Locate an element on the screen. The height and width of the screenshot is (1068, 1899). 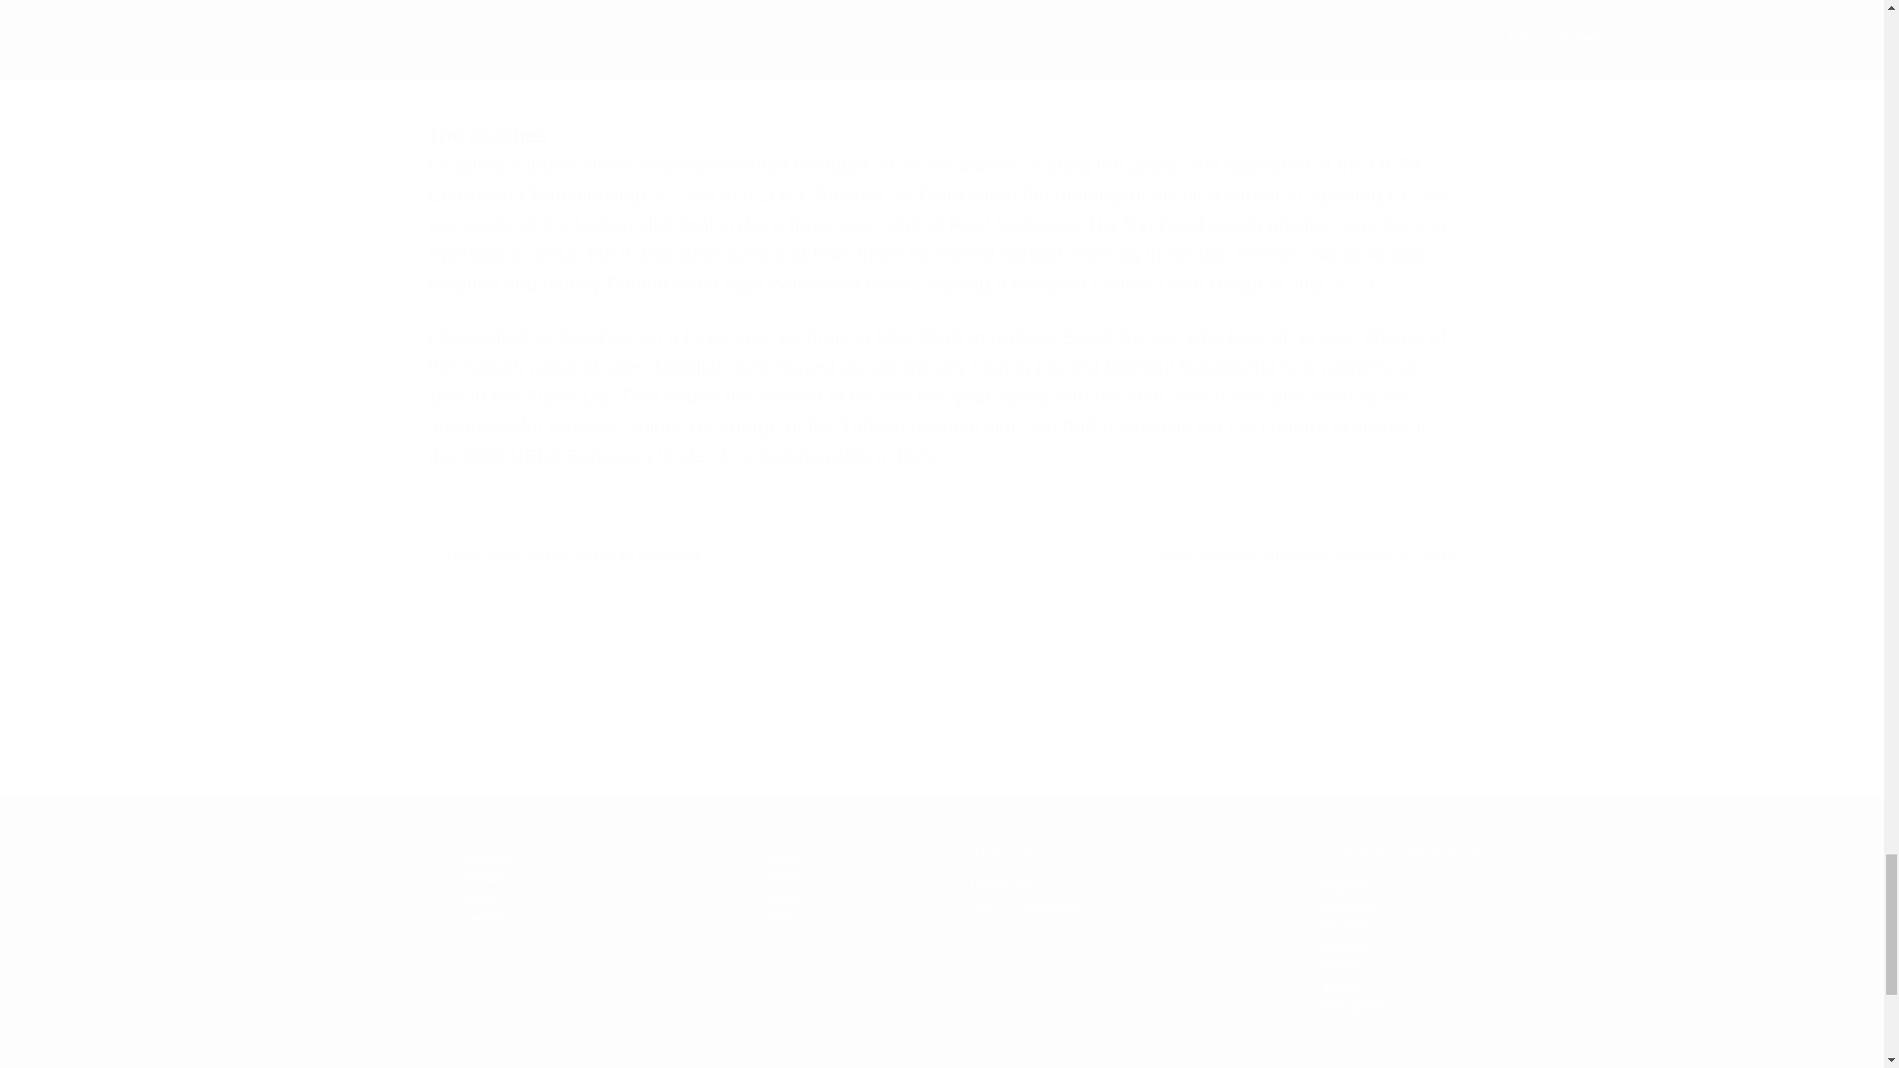
youtube is located at coordinates (464, 1065).